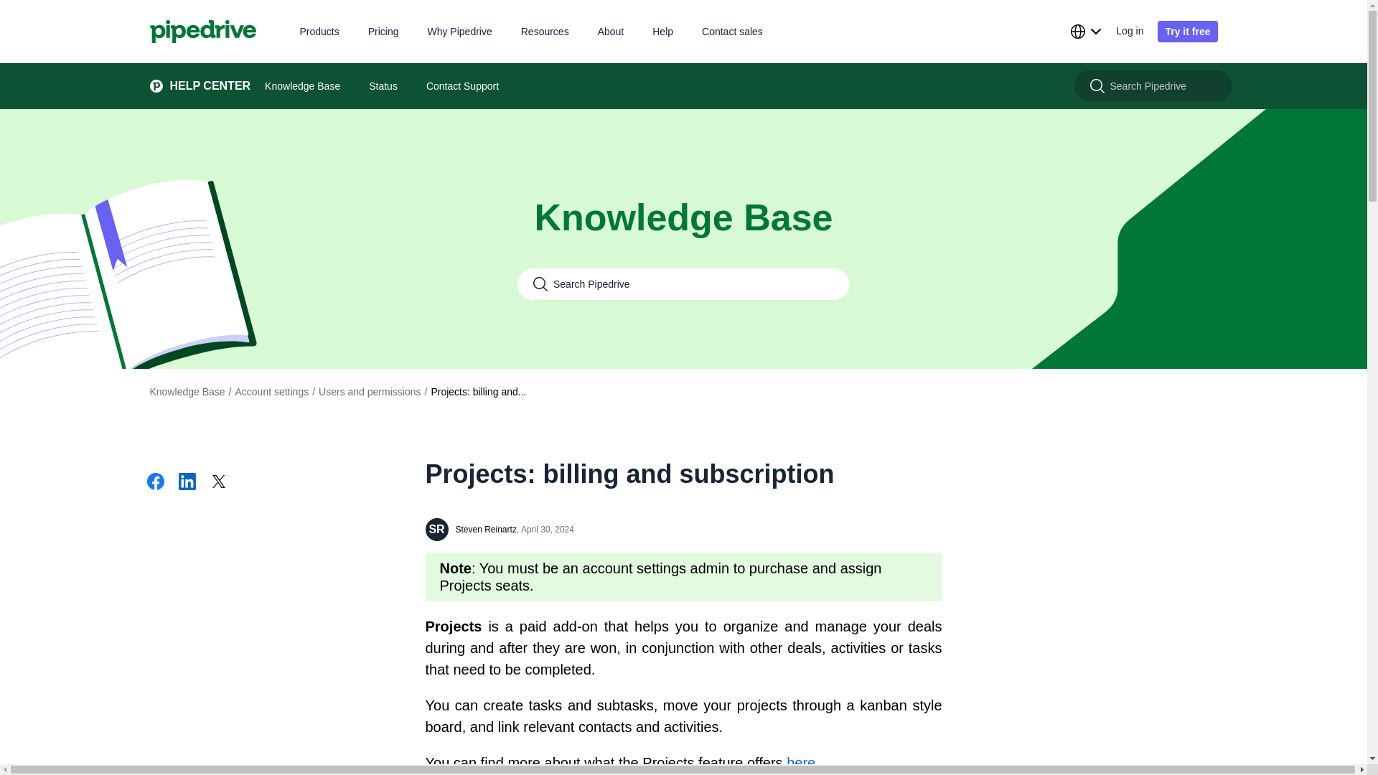 The image size is (1378, 775). Describe the element at coordinates (319, 30) in the screenshot. I see `Products` at that location.